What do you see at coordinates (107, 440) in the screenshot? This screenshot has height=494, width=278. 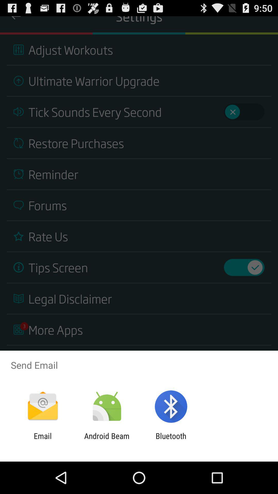 I see `turn off icon to the left of bluetooth` at bounding box center [107, 440].